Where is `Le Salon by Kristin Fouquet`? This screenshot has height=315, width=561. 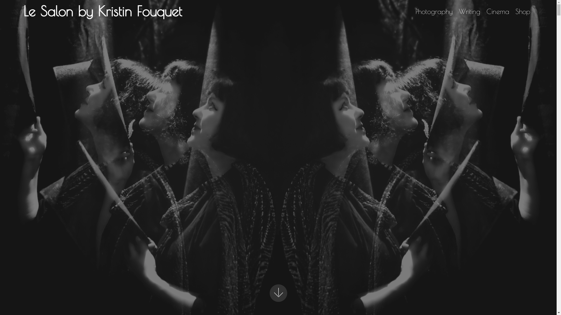 Le Salon by Kristin Fouquet is located at coordinates (108, 11).